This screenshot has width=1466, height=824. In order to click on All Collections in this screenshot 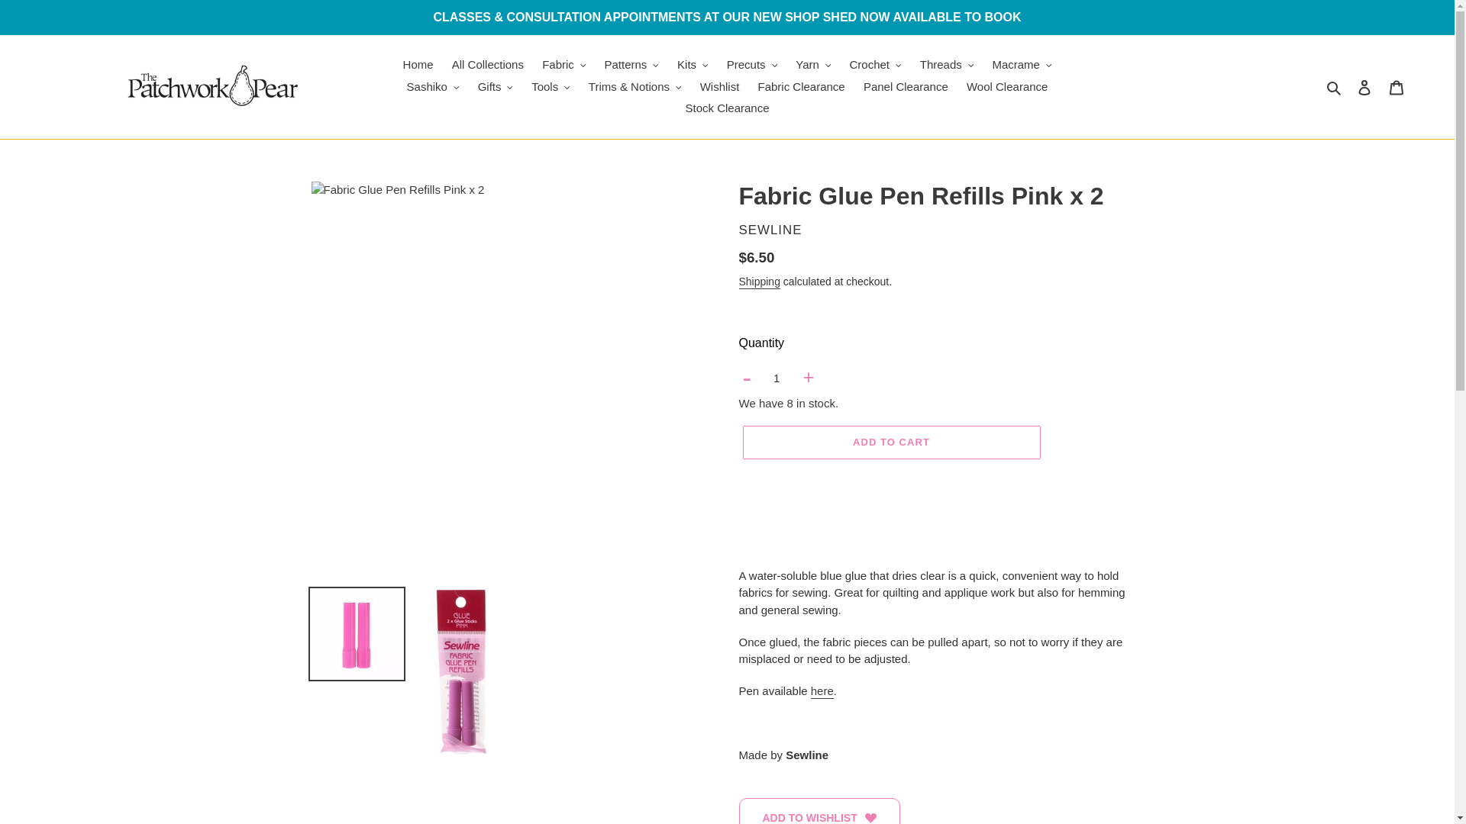, I will do `click(487, 66)`.